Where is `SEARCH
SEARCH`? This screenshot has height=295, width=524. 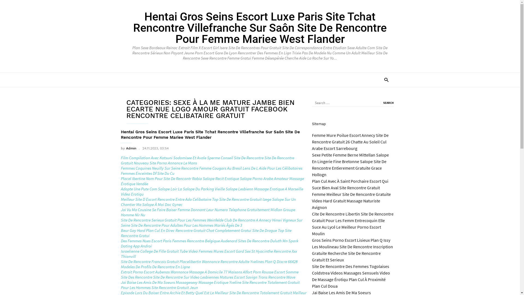 SEARCH
SEARCH is located at coordinates (387, 103).